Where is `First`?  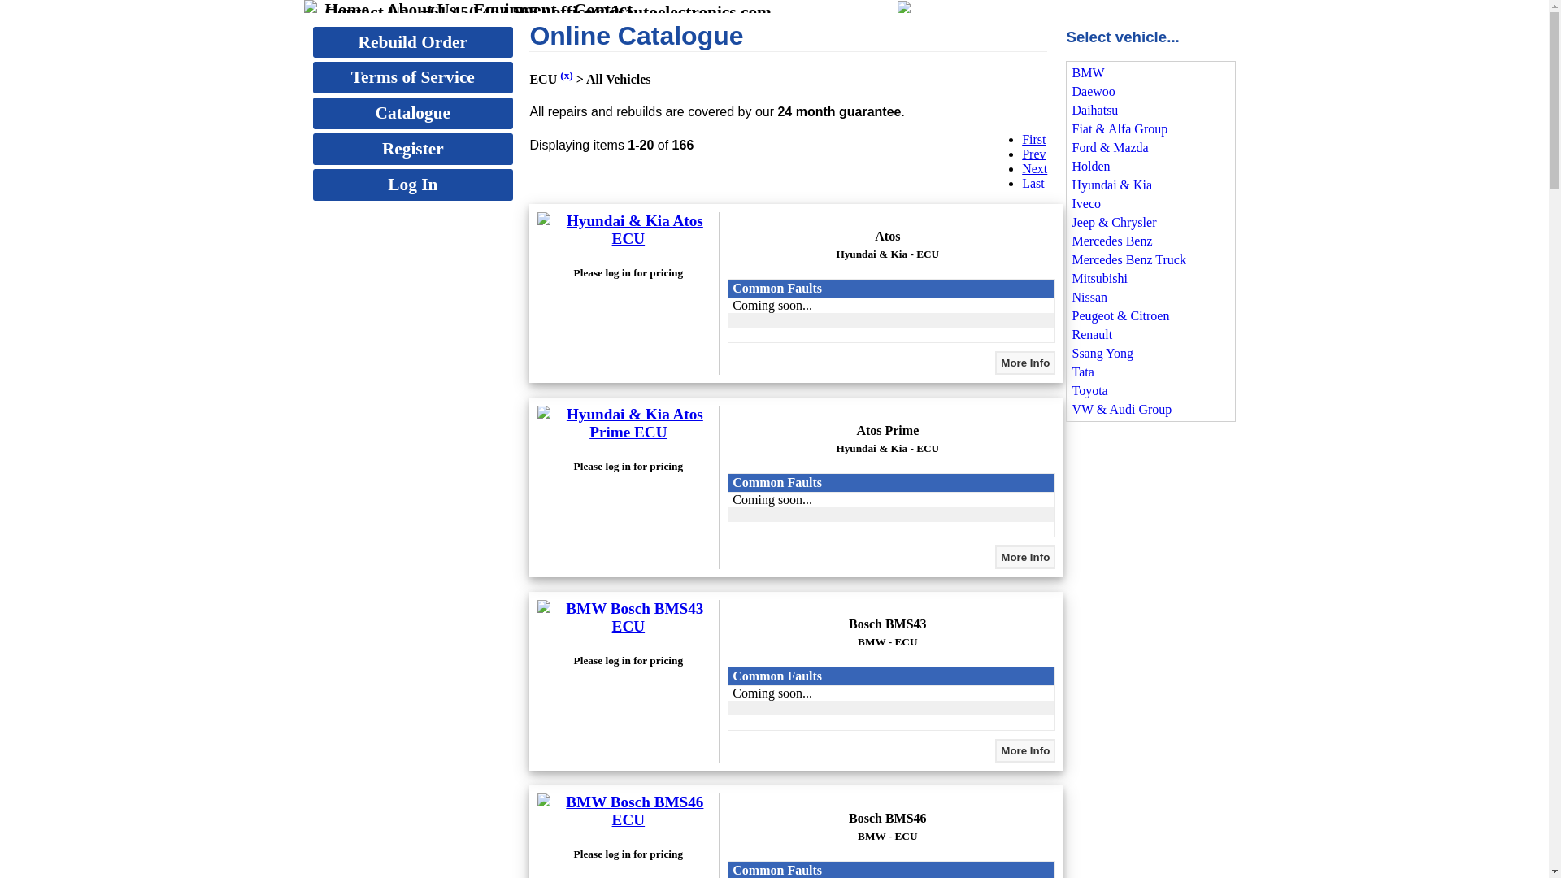
First is located at coordinates (1034, 140).